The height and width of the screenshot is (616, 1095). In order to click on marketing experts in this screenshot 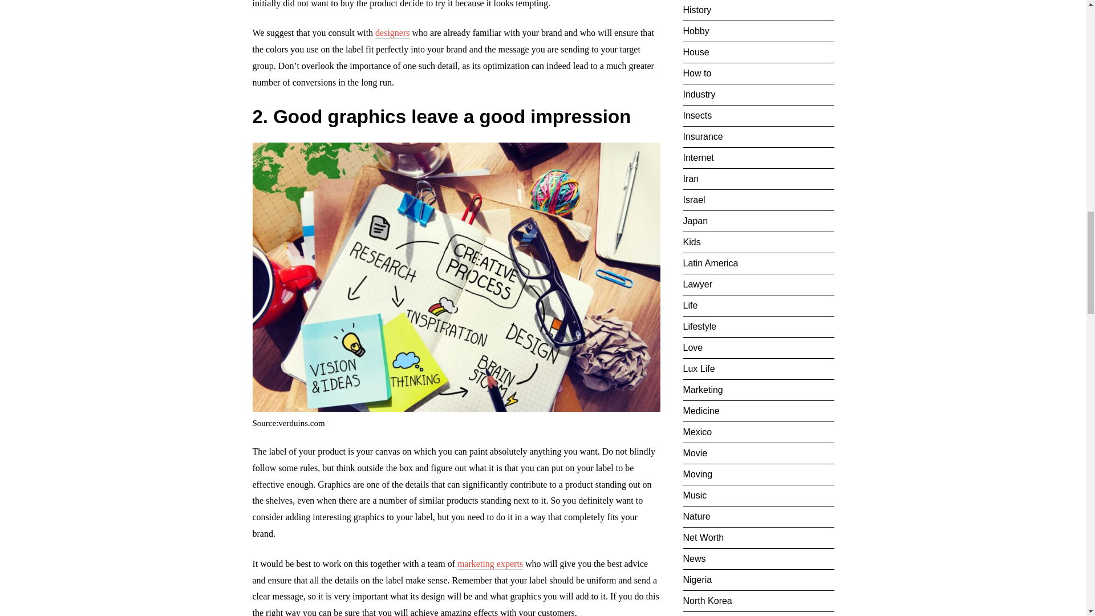, I will do `click(490, 564)`.